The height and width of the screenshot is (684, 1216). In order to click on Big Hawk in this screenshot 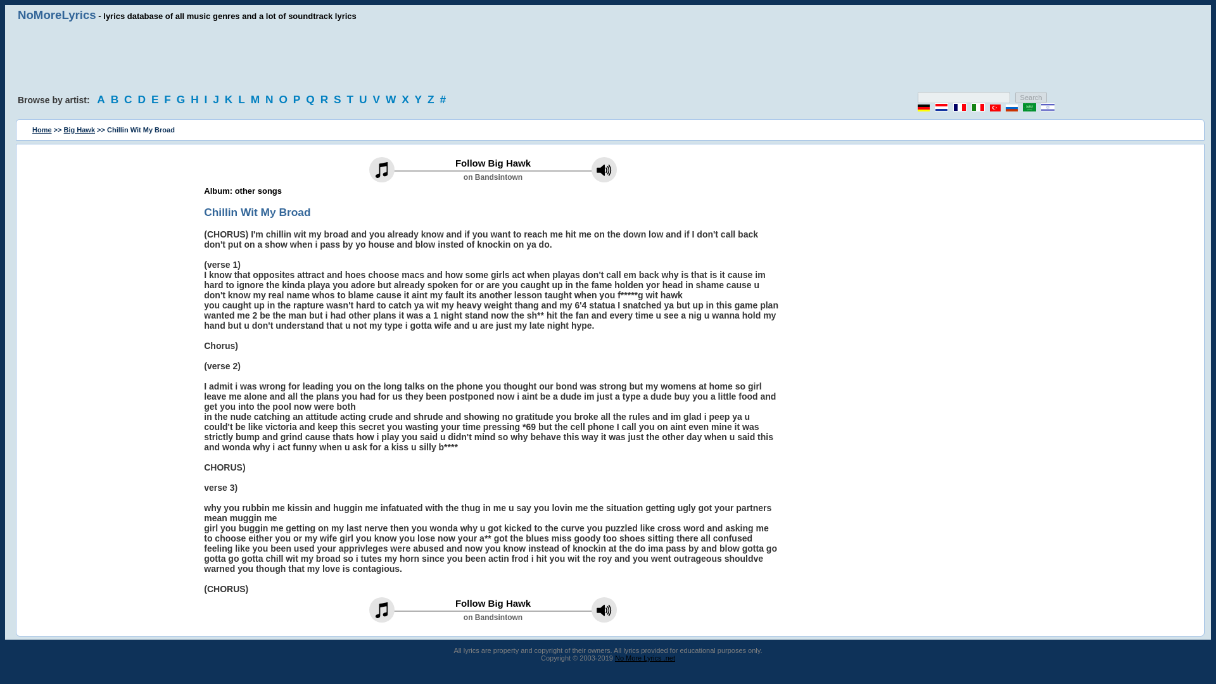, I will do `click(80, 129)`.